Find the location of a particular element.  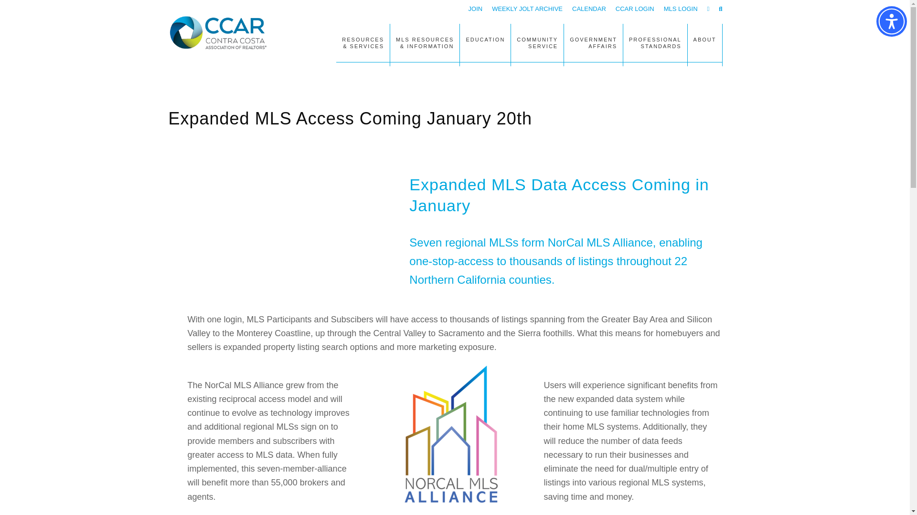

WEEKLY JOLT ARCHIVE is located at coordinates (527, 9).